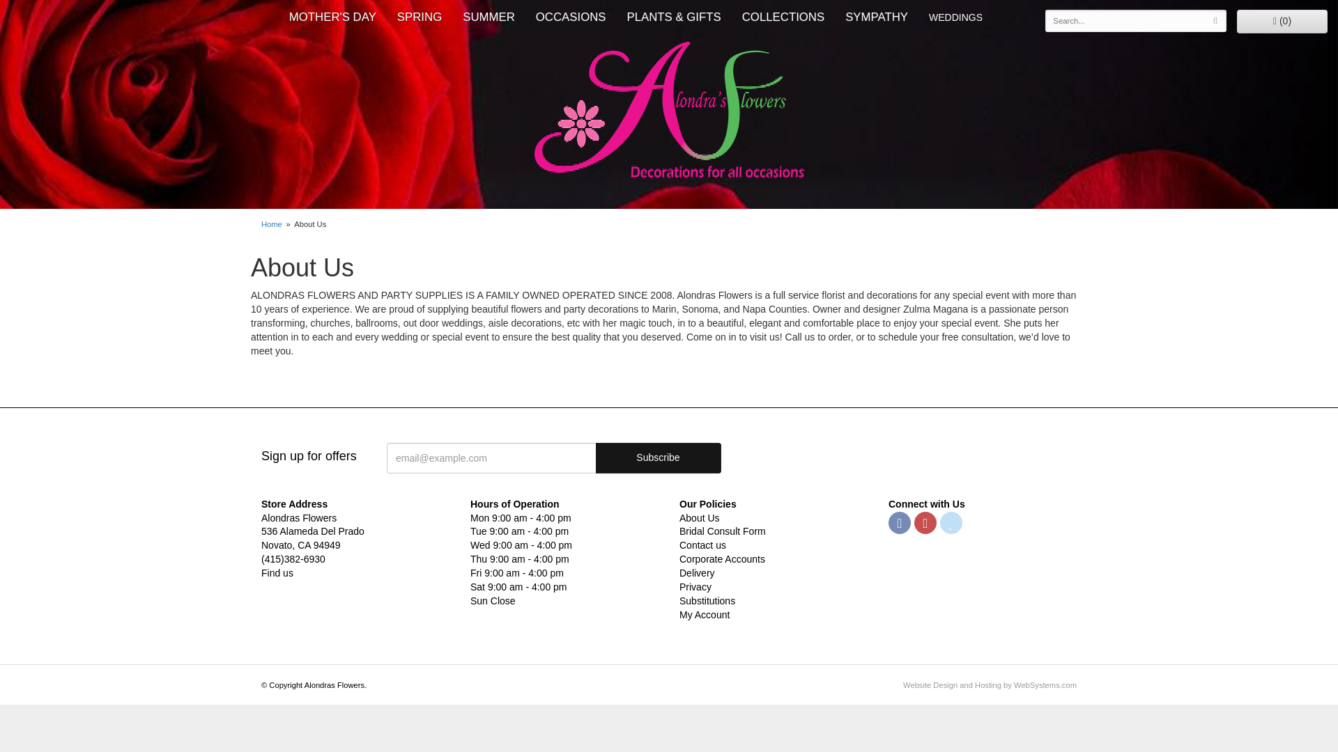 The height and width of the screenshot is (752, 1338). I want to click on Alondras Flowers, so click(669, 111).